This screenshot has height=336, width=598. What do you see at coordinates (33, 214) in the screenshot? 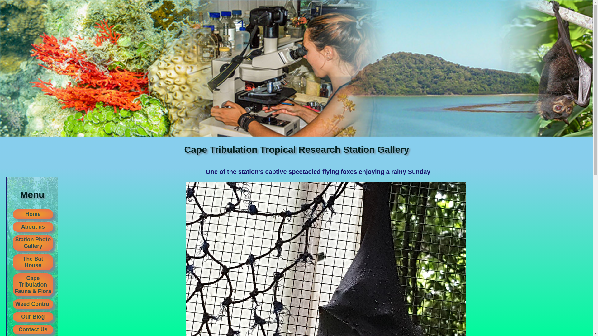
I see `Home` at bounding box center [33, 214].